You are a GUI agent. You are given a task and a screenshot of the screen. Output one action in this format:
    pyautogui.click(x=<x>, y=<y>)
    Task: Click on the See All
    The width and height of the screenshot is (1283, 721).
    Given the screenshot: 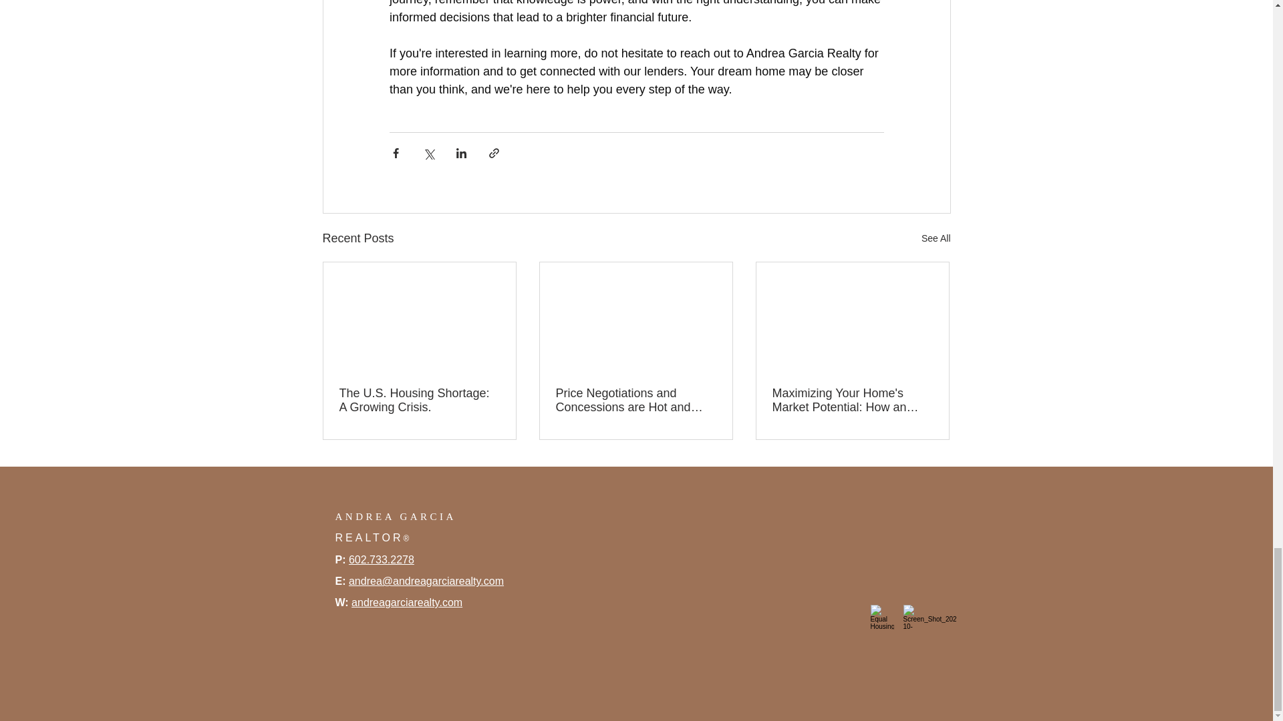 What is the action you would take?
    pyautogui.click(x=936, y=238)
    